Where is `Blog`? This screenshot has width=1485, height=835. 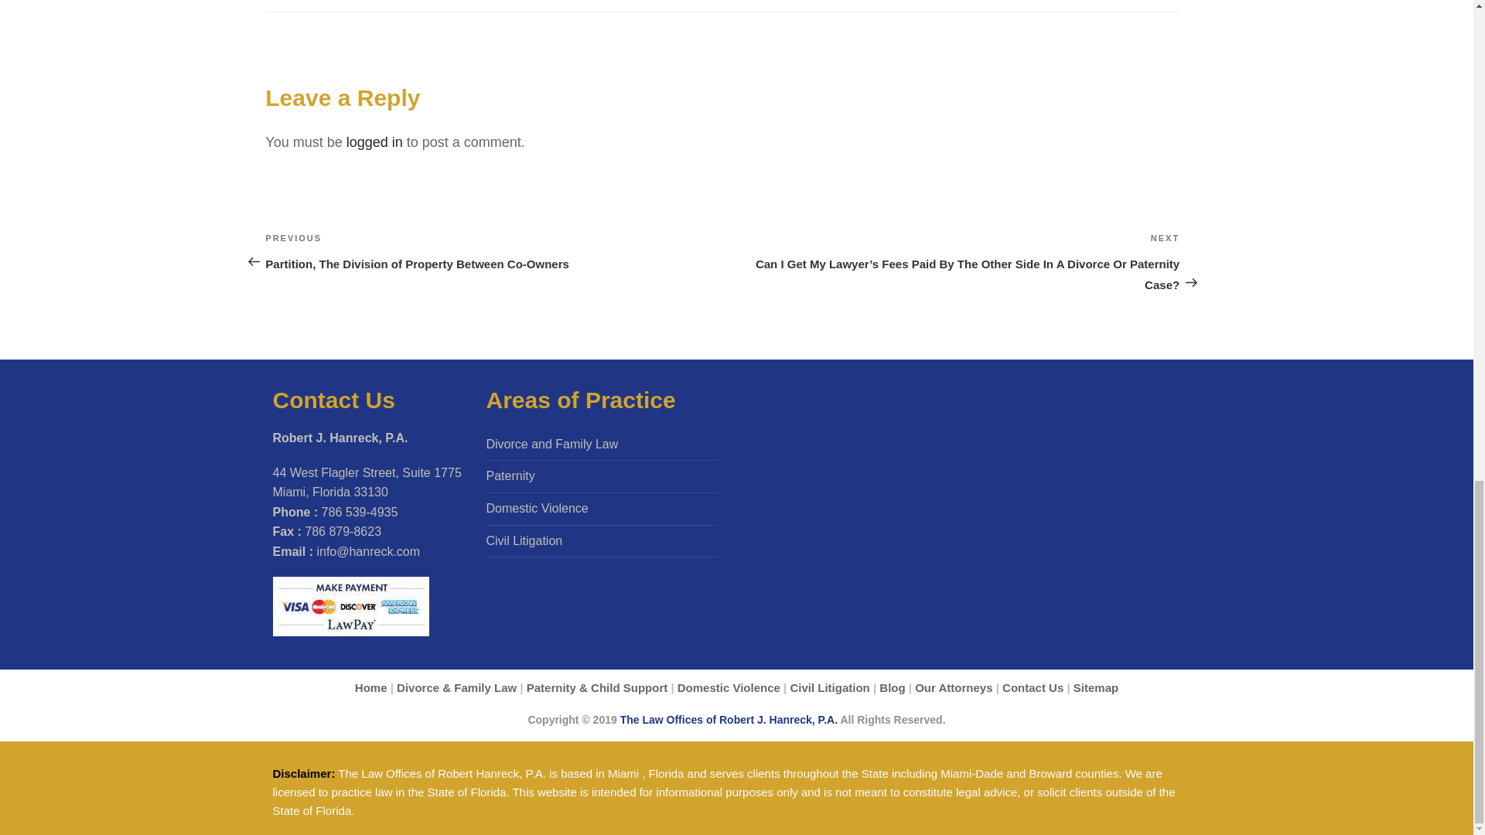 Blog is located at coordinates (891, 687).